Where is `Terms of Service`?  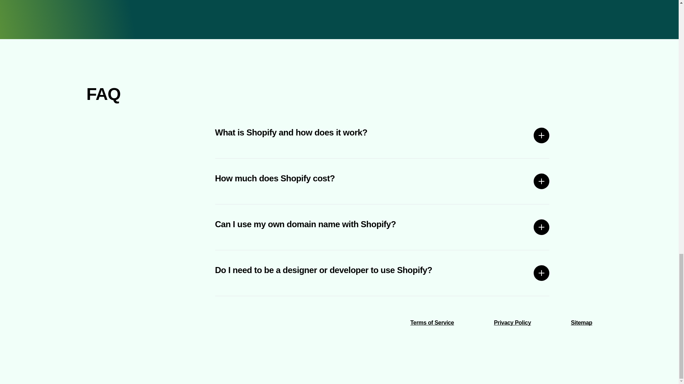 Terms of Service is located at coordinates (432, 322).